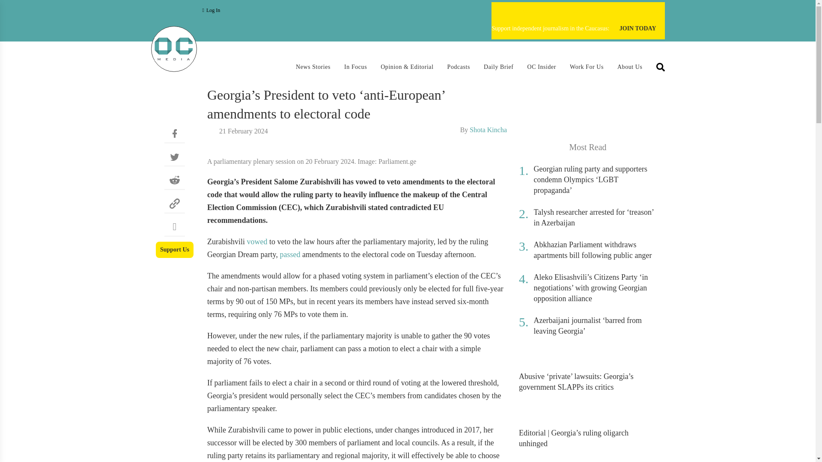 The image size is (822, 462). What do you see at coordinates (630, 67) in the screenshot?
I see `About Us` at bounding box center [630, 67].